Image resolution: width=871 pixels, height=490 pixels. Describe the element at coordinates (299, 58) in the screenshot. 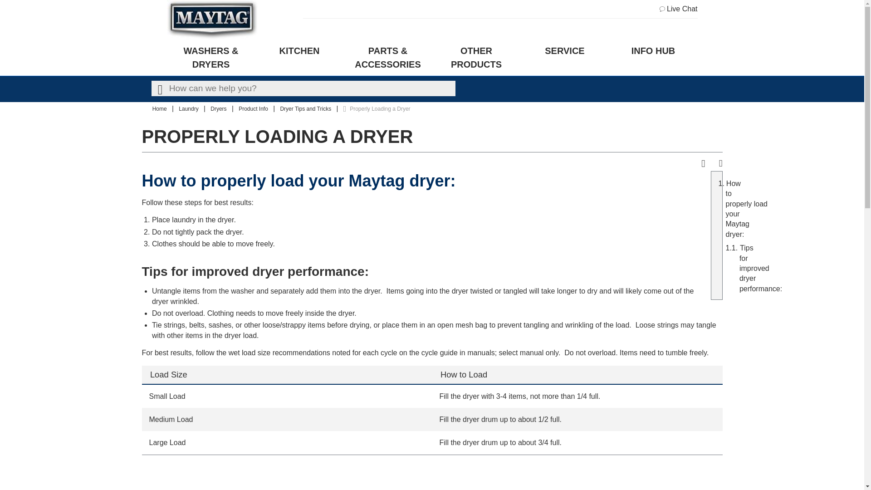

I see `KITCHEN` at that location.